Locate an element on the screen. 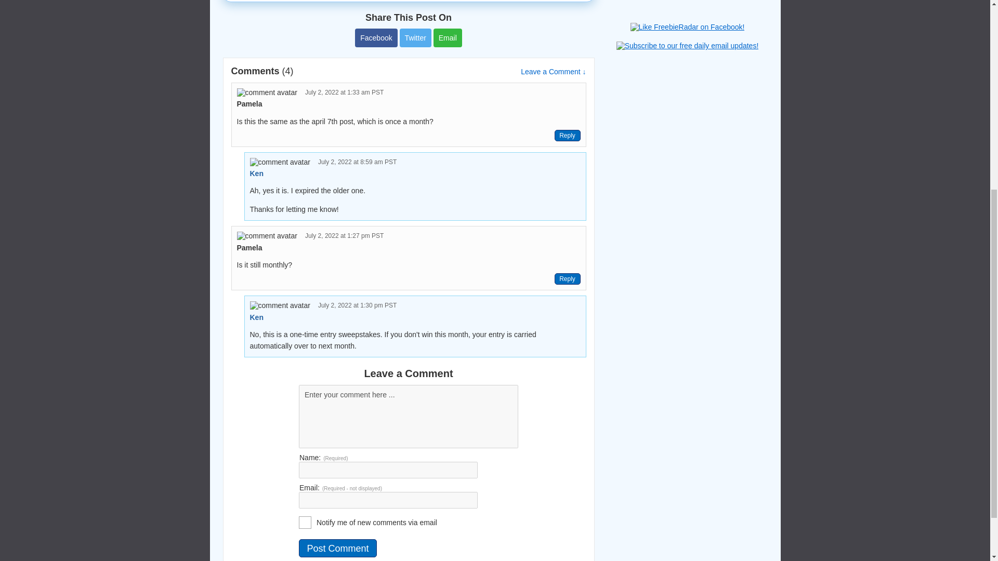 The image size is (998, 561). on is located at coordinates (305, 523).